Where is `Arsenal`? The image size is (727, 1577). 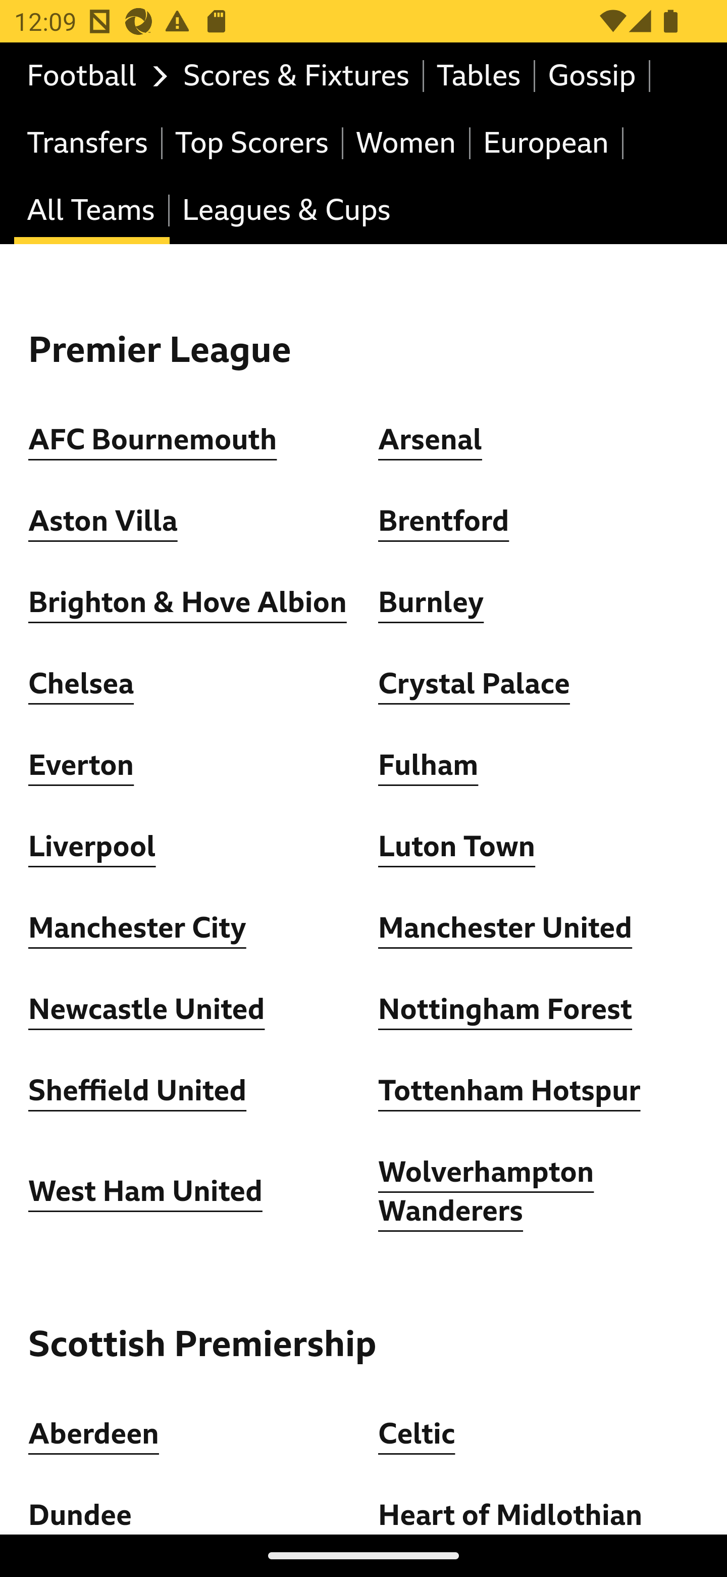
Arsenal is located at coordinates (430, 440).